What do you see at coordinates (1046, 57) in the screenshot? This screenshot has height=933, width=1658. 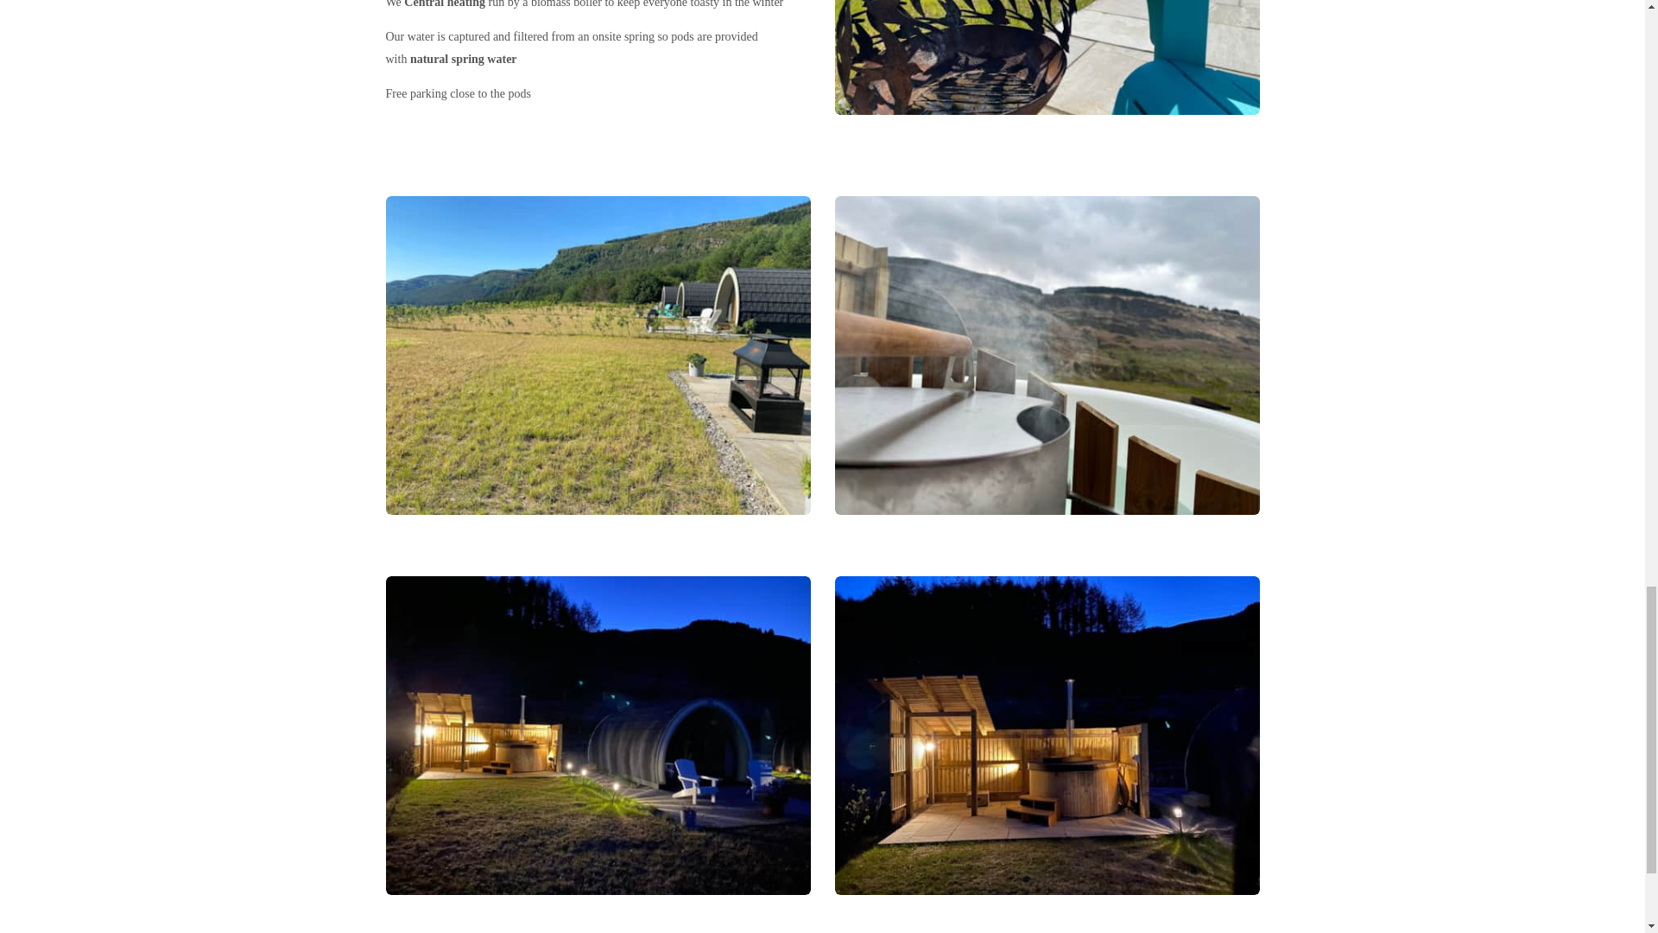 I see `Image Title` at bounding box center [1046, 57].